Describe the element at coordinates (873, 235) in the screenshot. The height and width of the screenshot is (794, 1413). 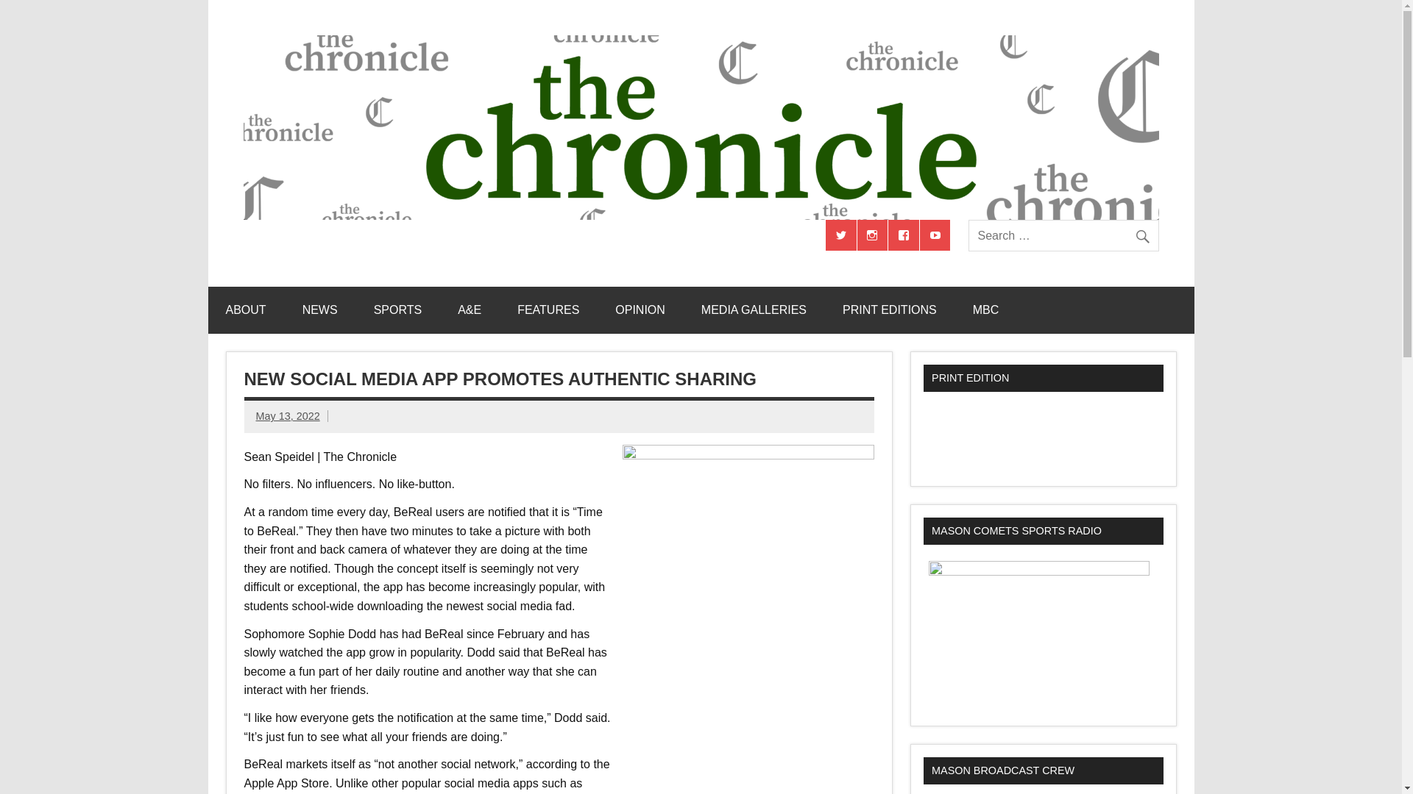
I see `Instagram` at that location.